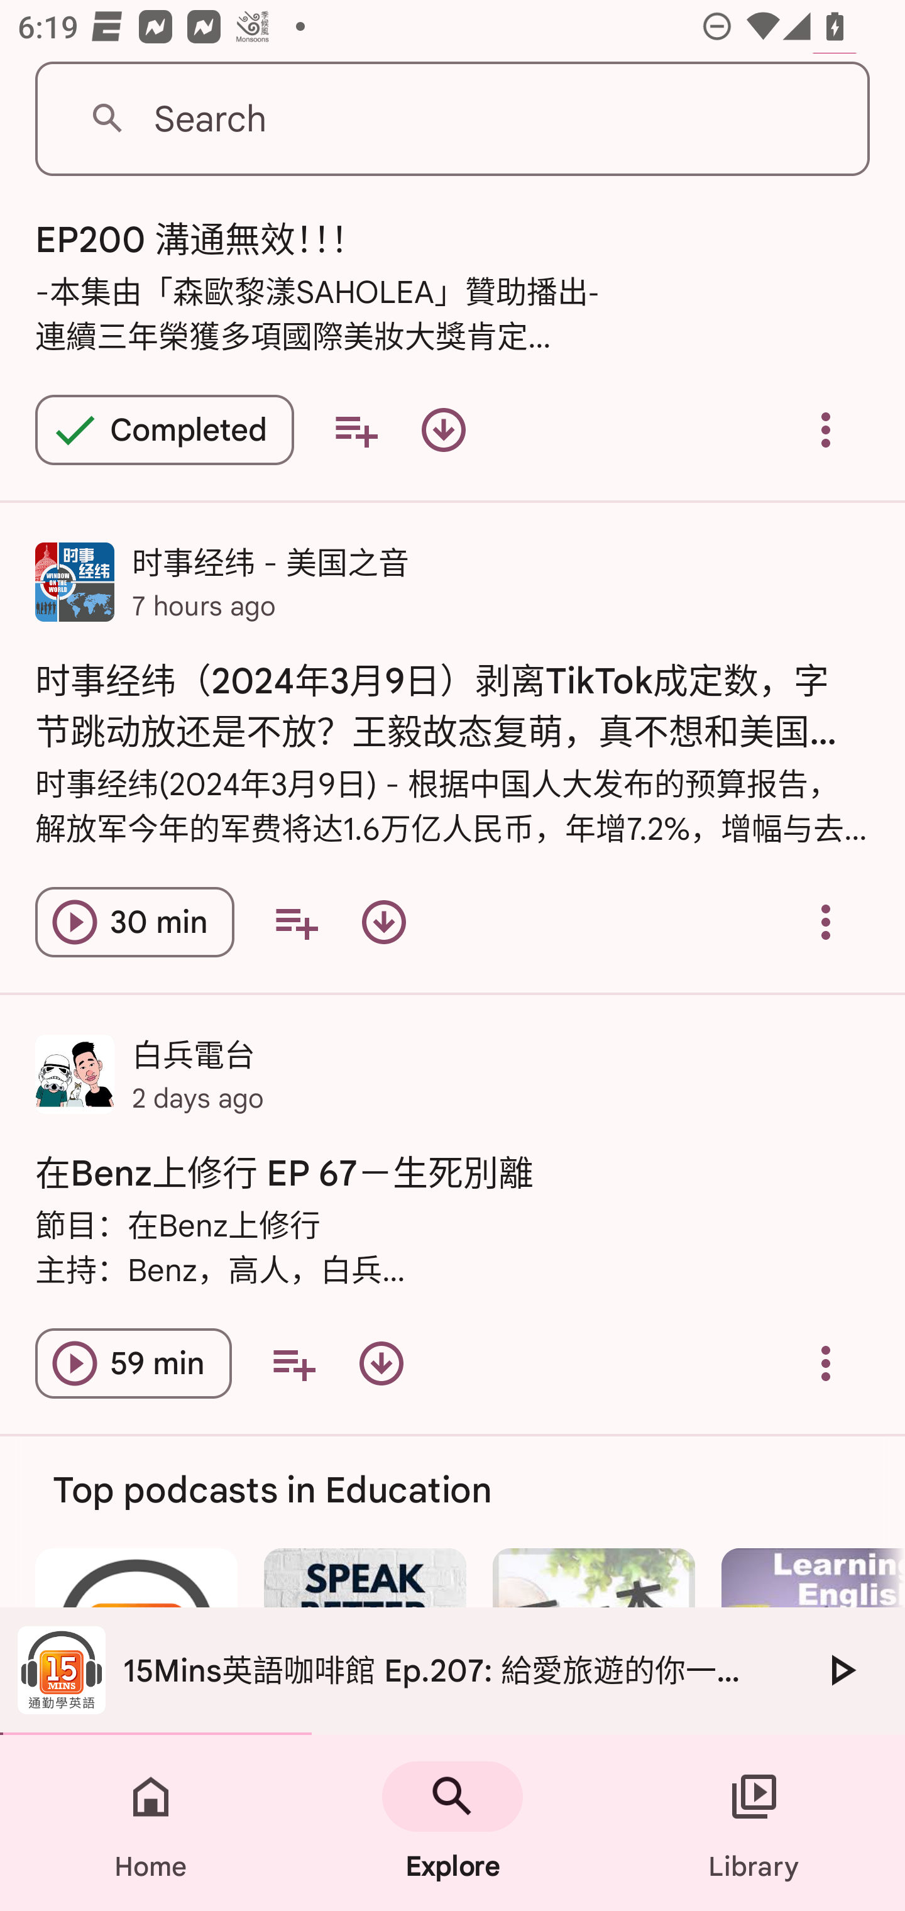 The width and height of the screenshot is (905, 1911). What do you see at coordinates (295, 922) in the screenshot?
I see `Add to your queue` at bounding box center [295, 922].